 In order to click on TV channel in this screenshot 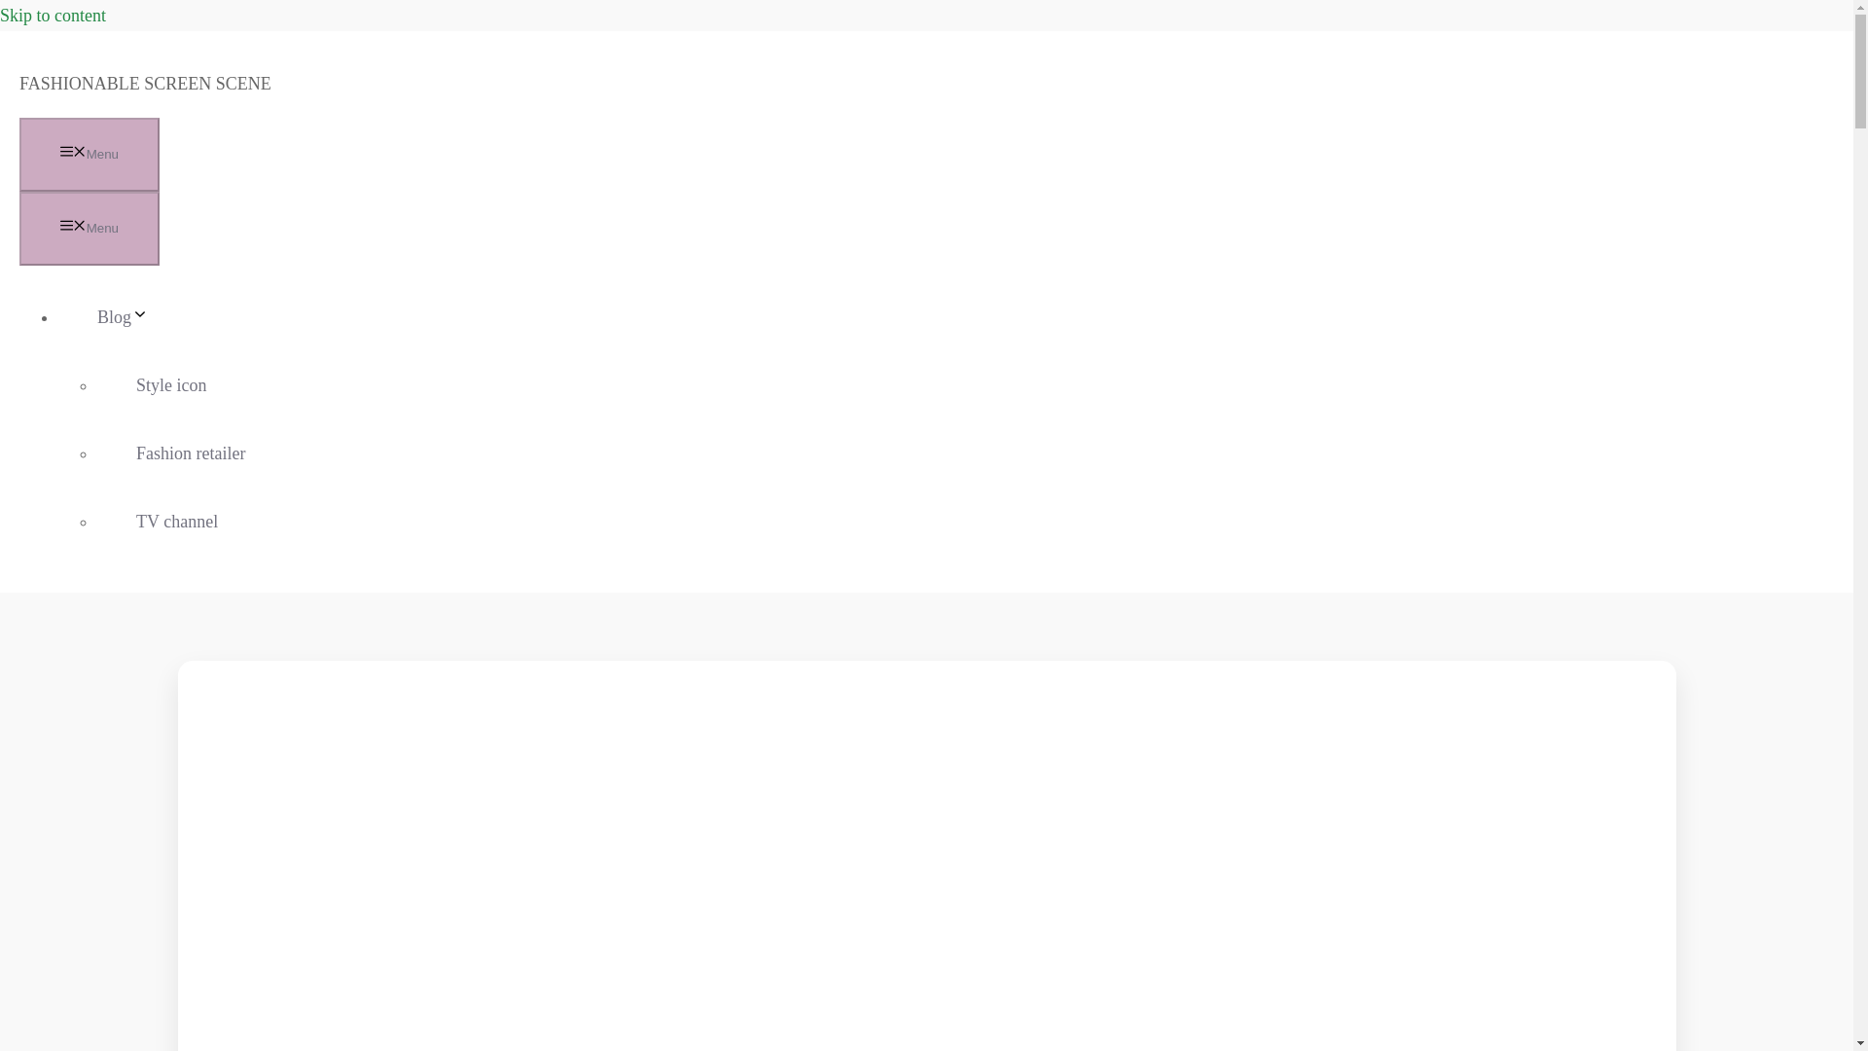, I will do `click(177, 522)`.